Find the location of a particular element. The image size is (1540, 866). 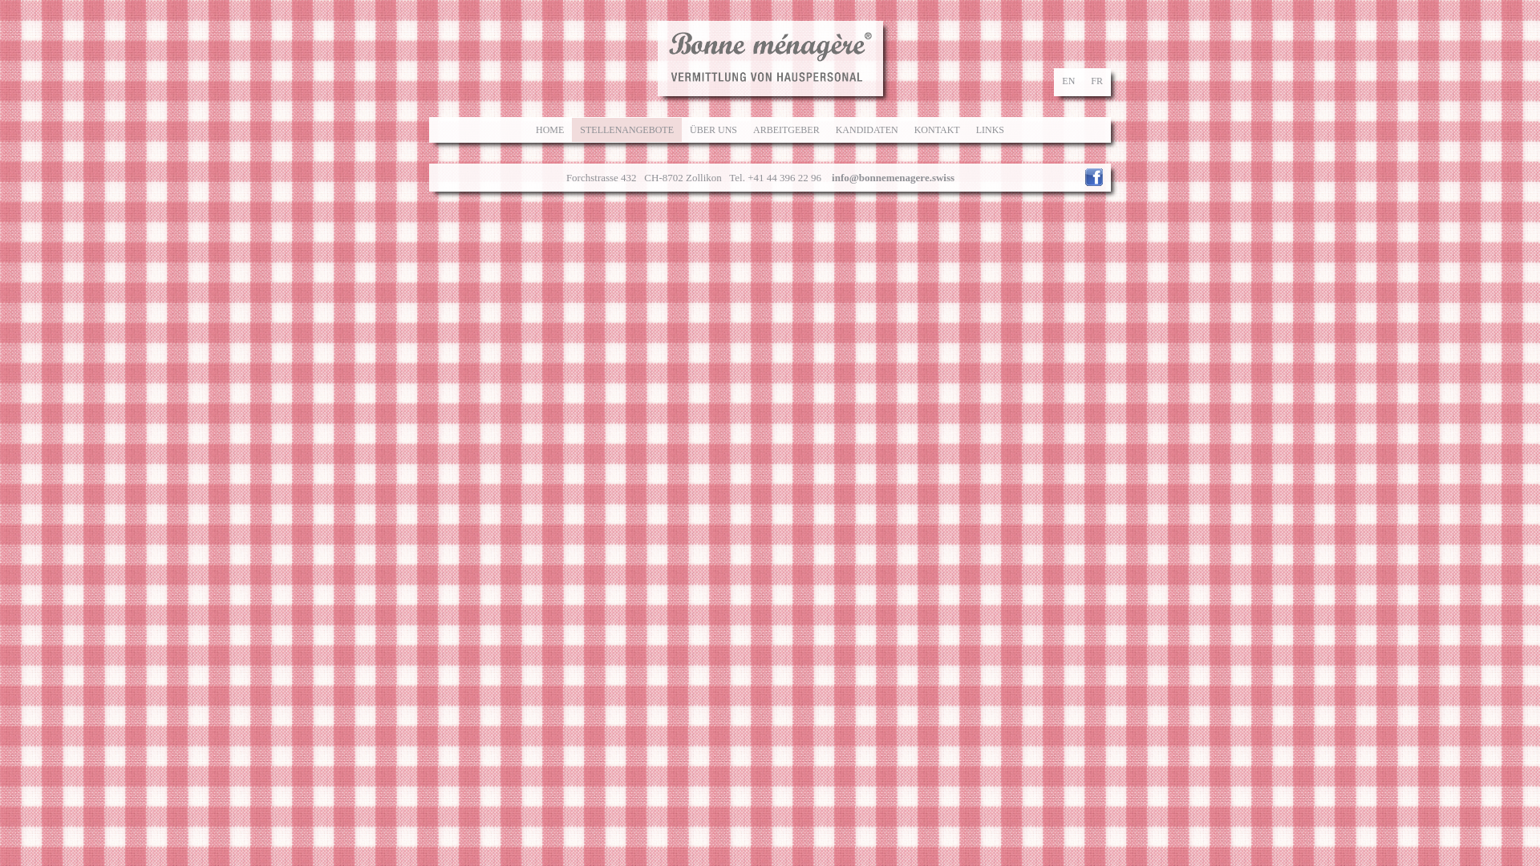

STELLENANGEBOTE is located at coordinates (627, 130).